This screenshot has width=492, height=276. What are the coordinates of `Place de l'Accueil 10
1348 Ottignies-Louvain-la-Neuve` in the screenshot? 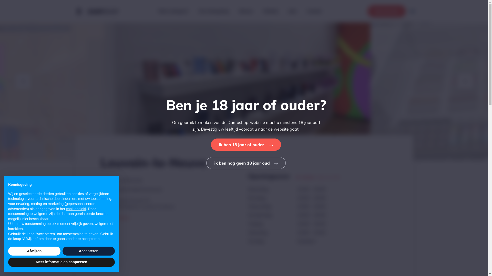 It's located at (142, 203).